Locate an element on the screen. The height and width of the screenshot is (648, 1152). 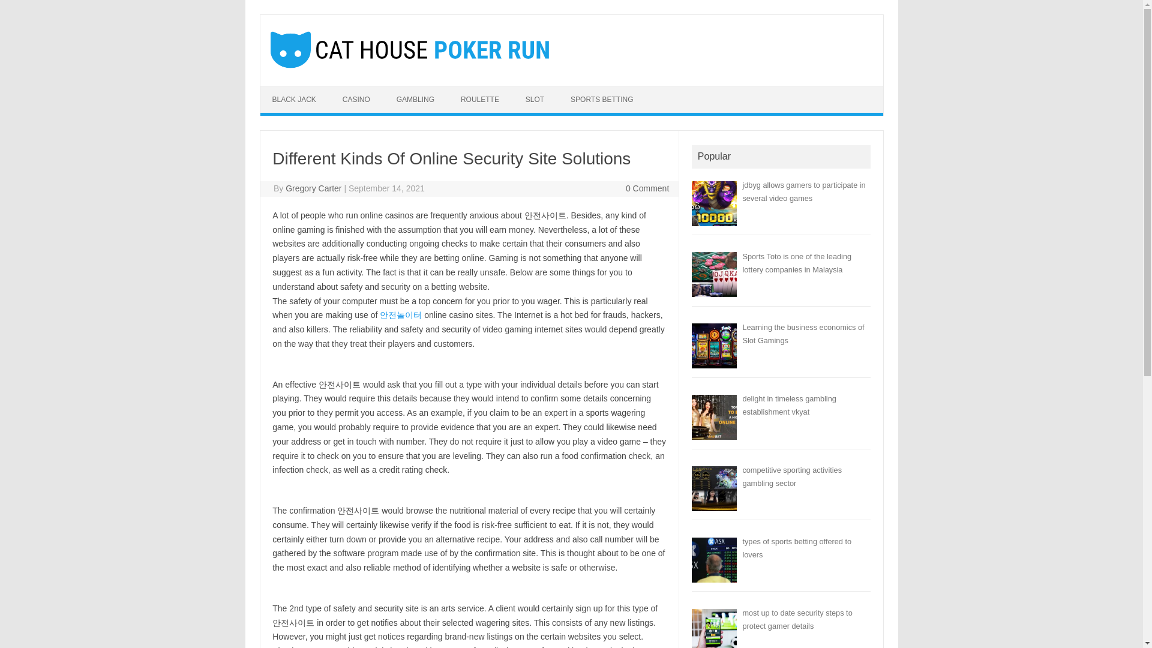
SPORTS BETTING is located at coordinates (602, 99).